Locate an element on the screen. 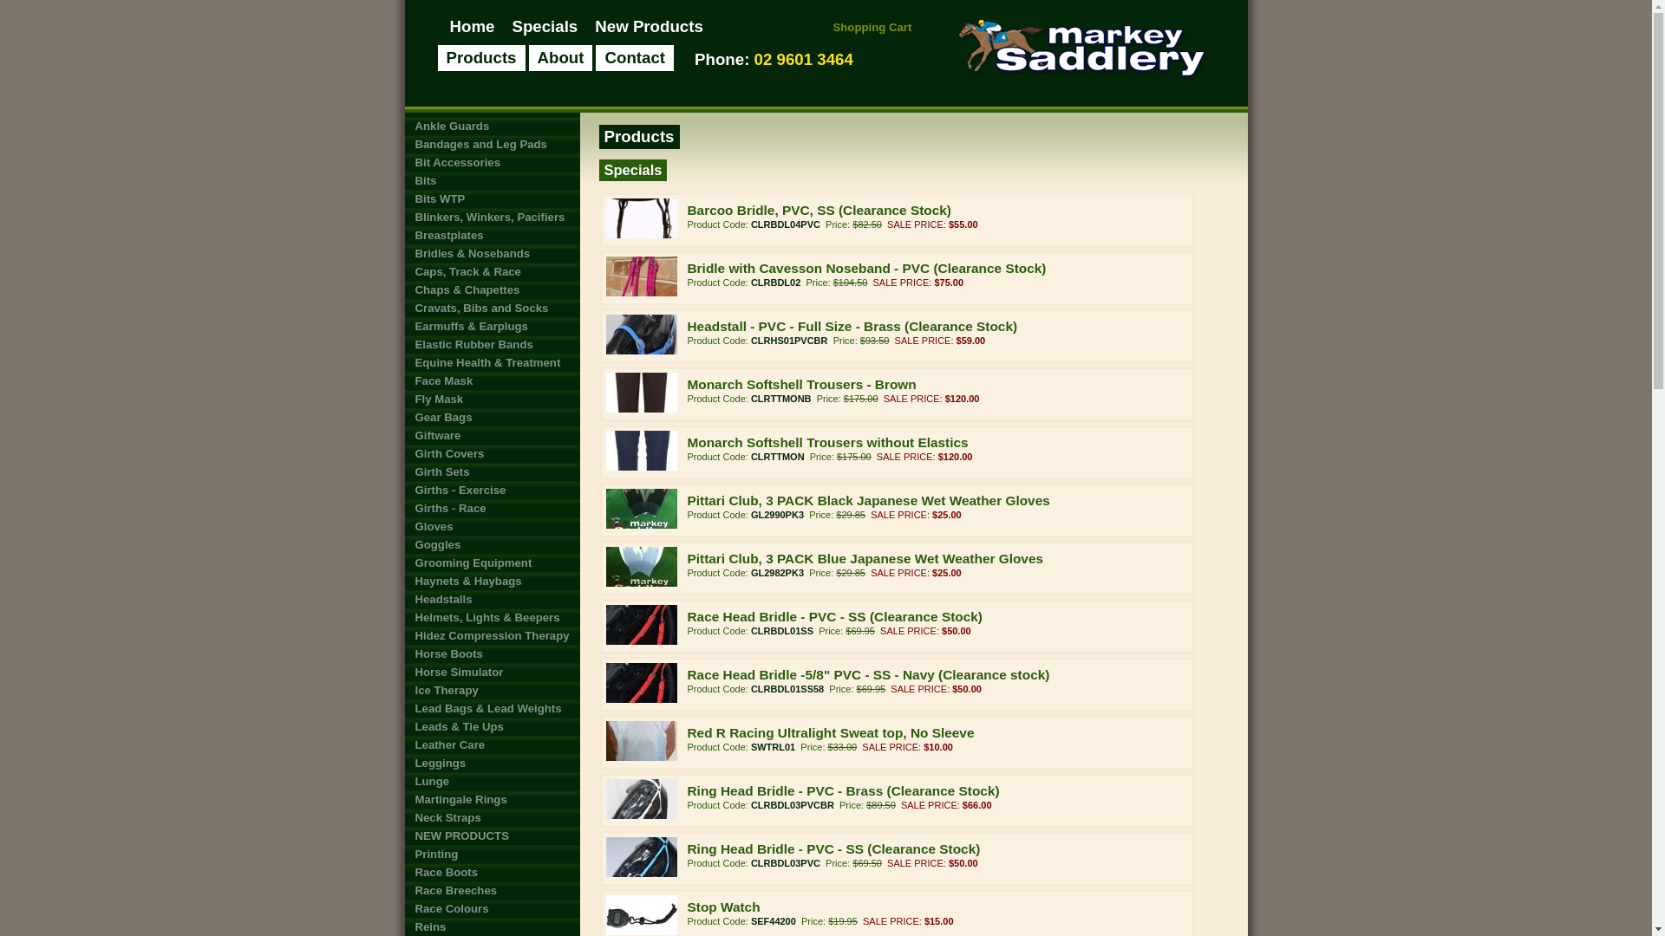  Race Boots is located at coordinates (492, 872).